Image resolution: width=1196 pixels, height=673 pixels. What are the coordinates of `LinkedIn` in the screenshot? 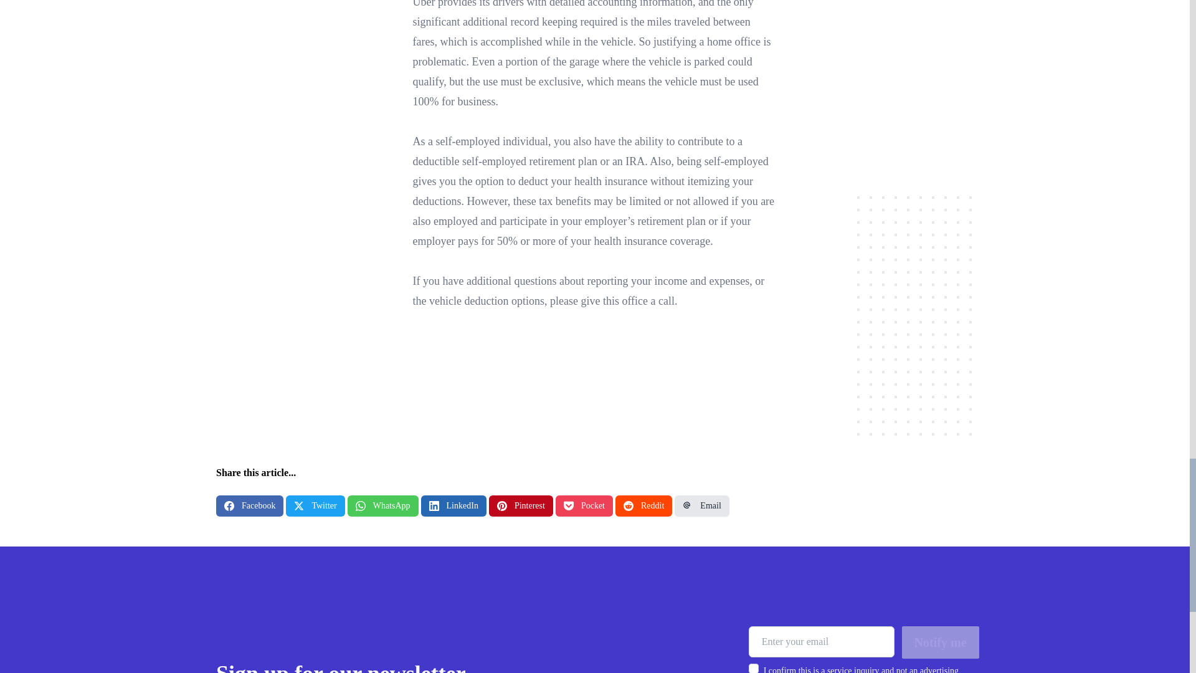 It's located at (453, 506).